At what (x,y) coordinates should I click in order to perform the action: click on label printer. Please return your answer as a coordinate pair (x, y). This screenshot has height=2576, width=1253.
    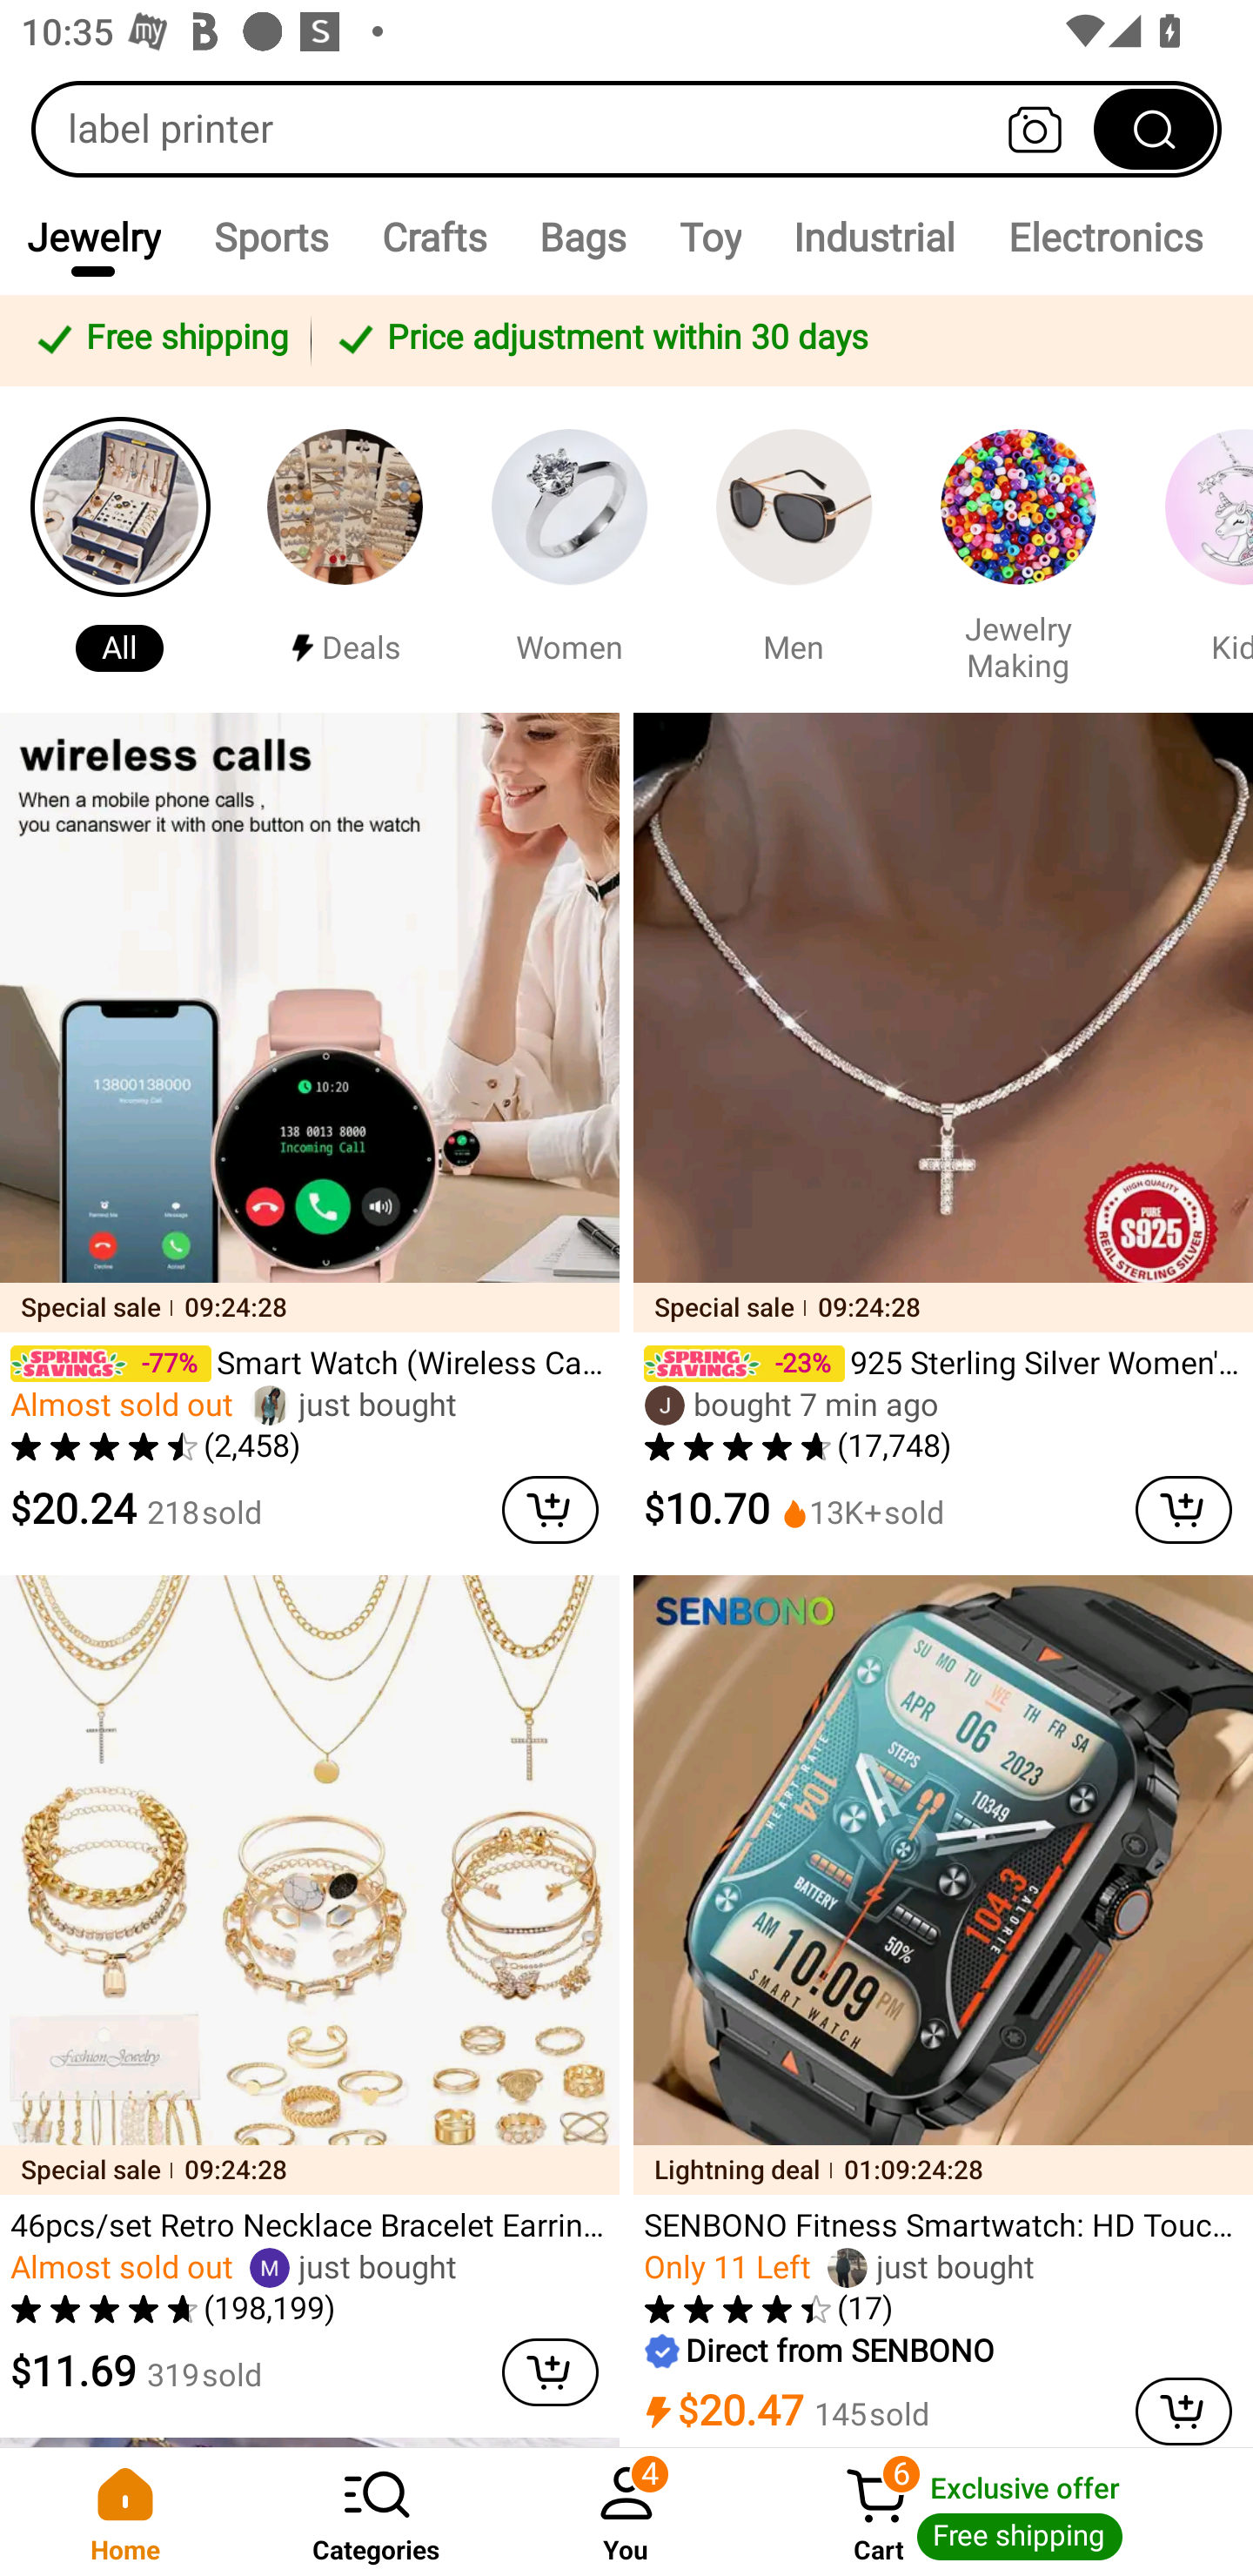
    Looking at the image, I should click on (626, 129).